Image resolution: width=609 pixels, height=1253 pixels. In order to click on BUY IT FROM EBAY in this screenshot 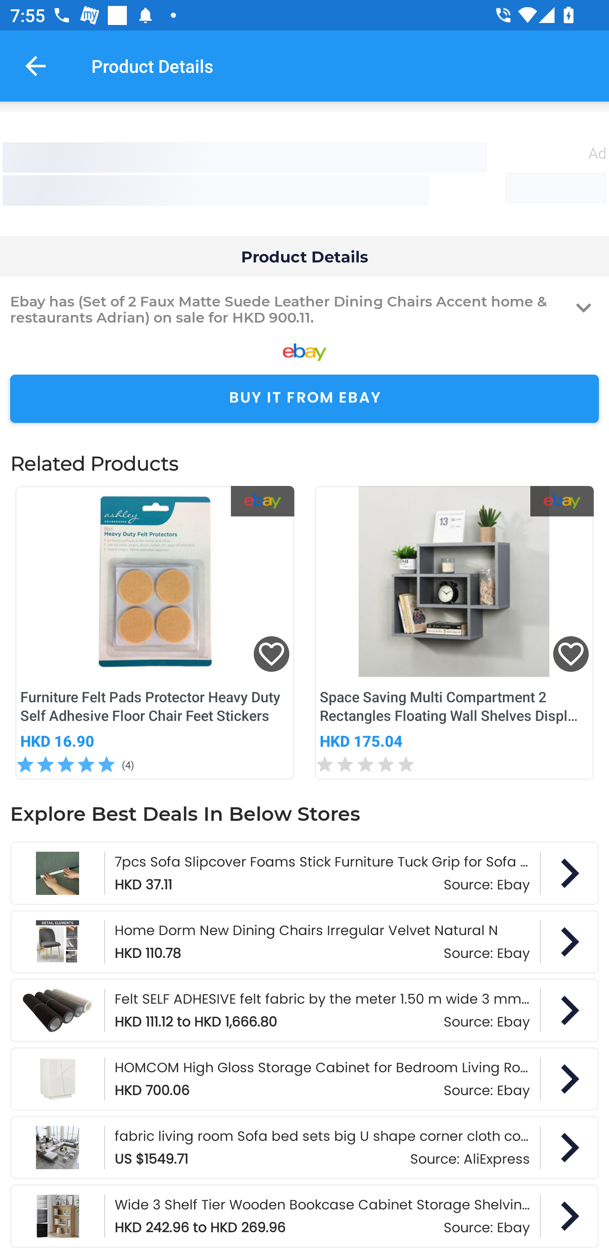, I will do `click(304, 399)`.